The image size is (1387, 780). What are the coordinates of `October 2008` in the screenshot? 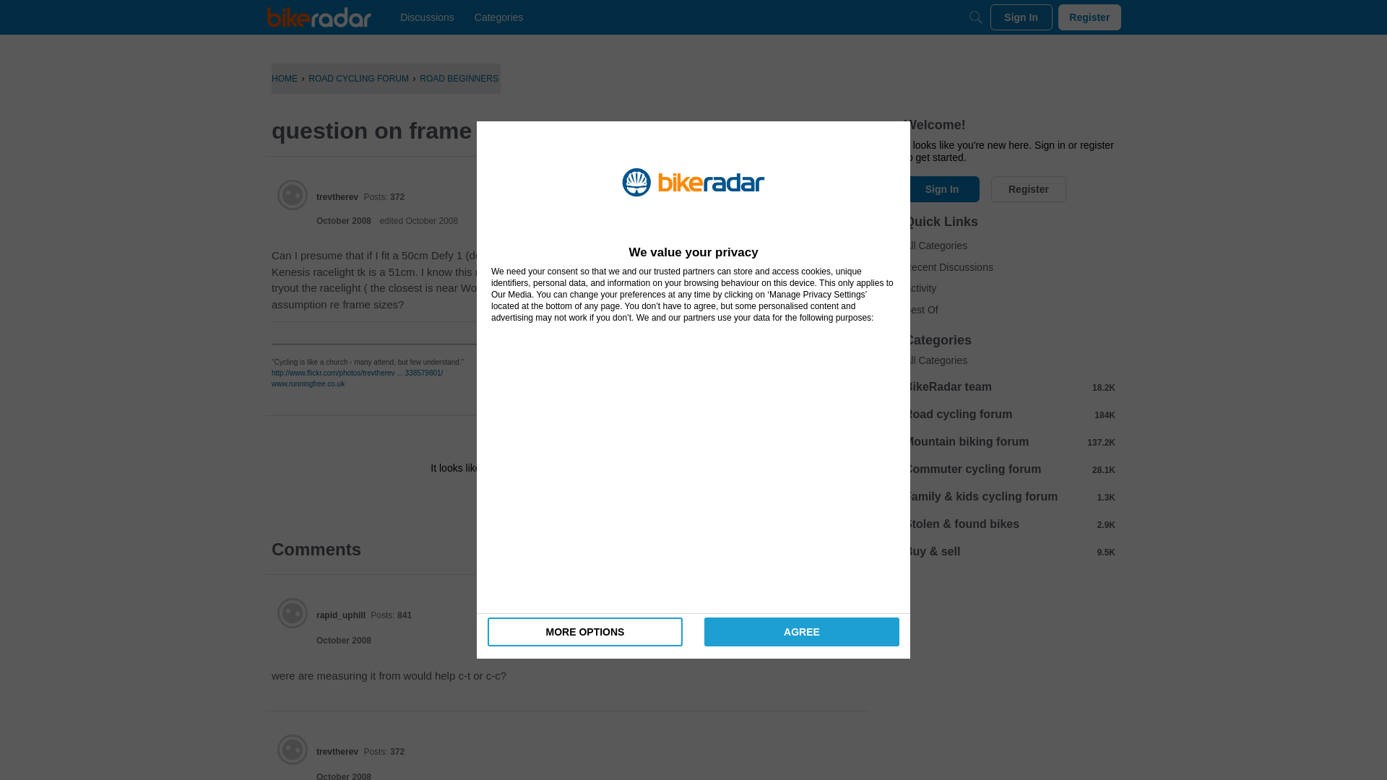 It's located at (344, 776).